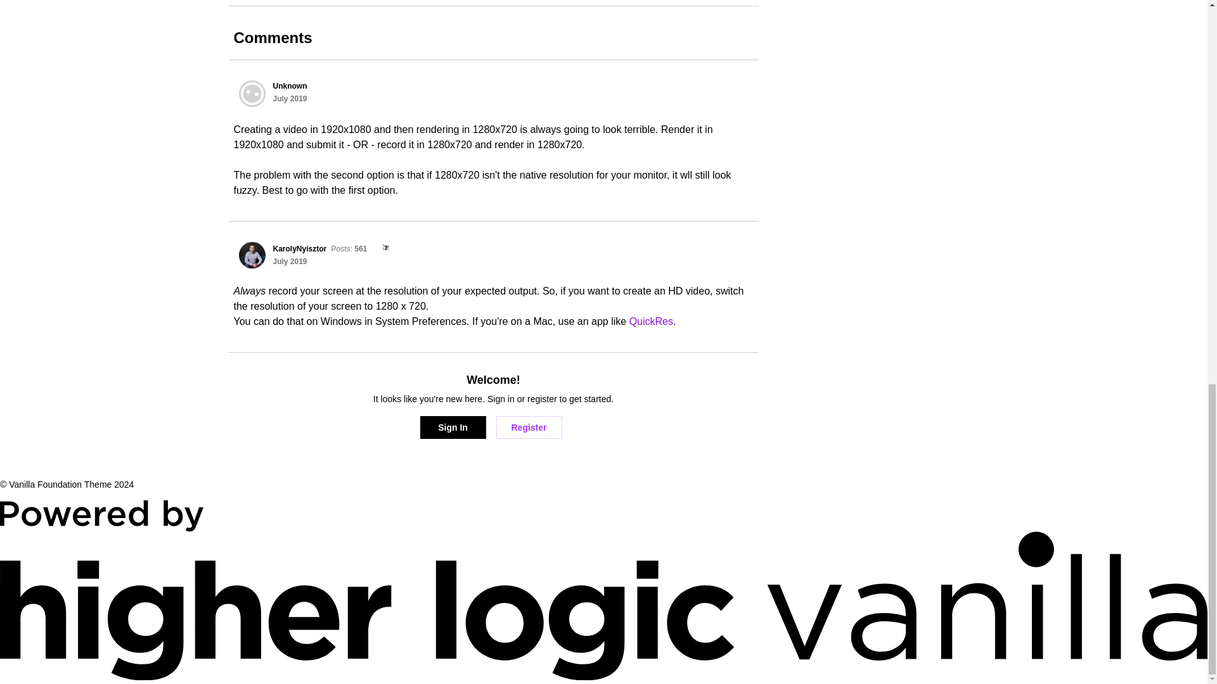 The width and height of the screenshot is (1217, 684). Describe the element at coordinates (382, 248) in the screenshot. I see `Visionary` at that location.